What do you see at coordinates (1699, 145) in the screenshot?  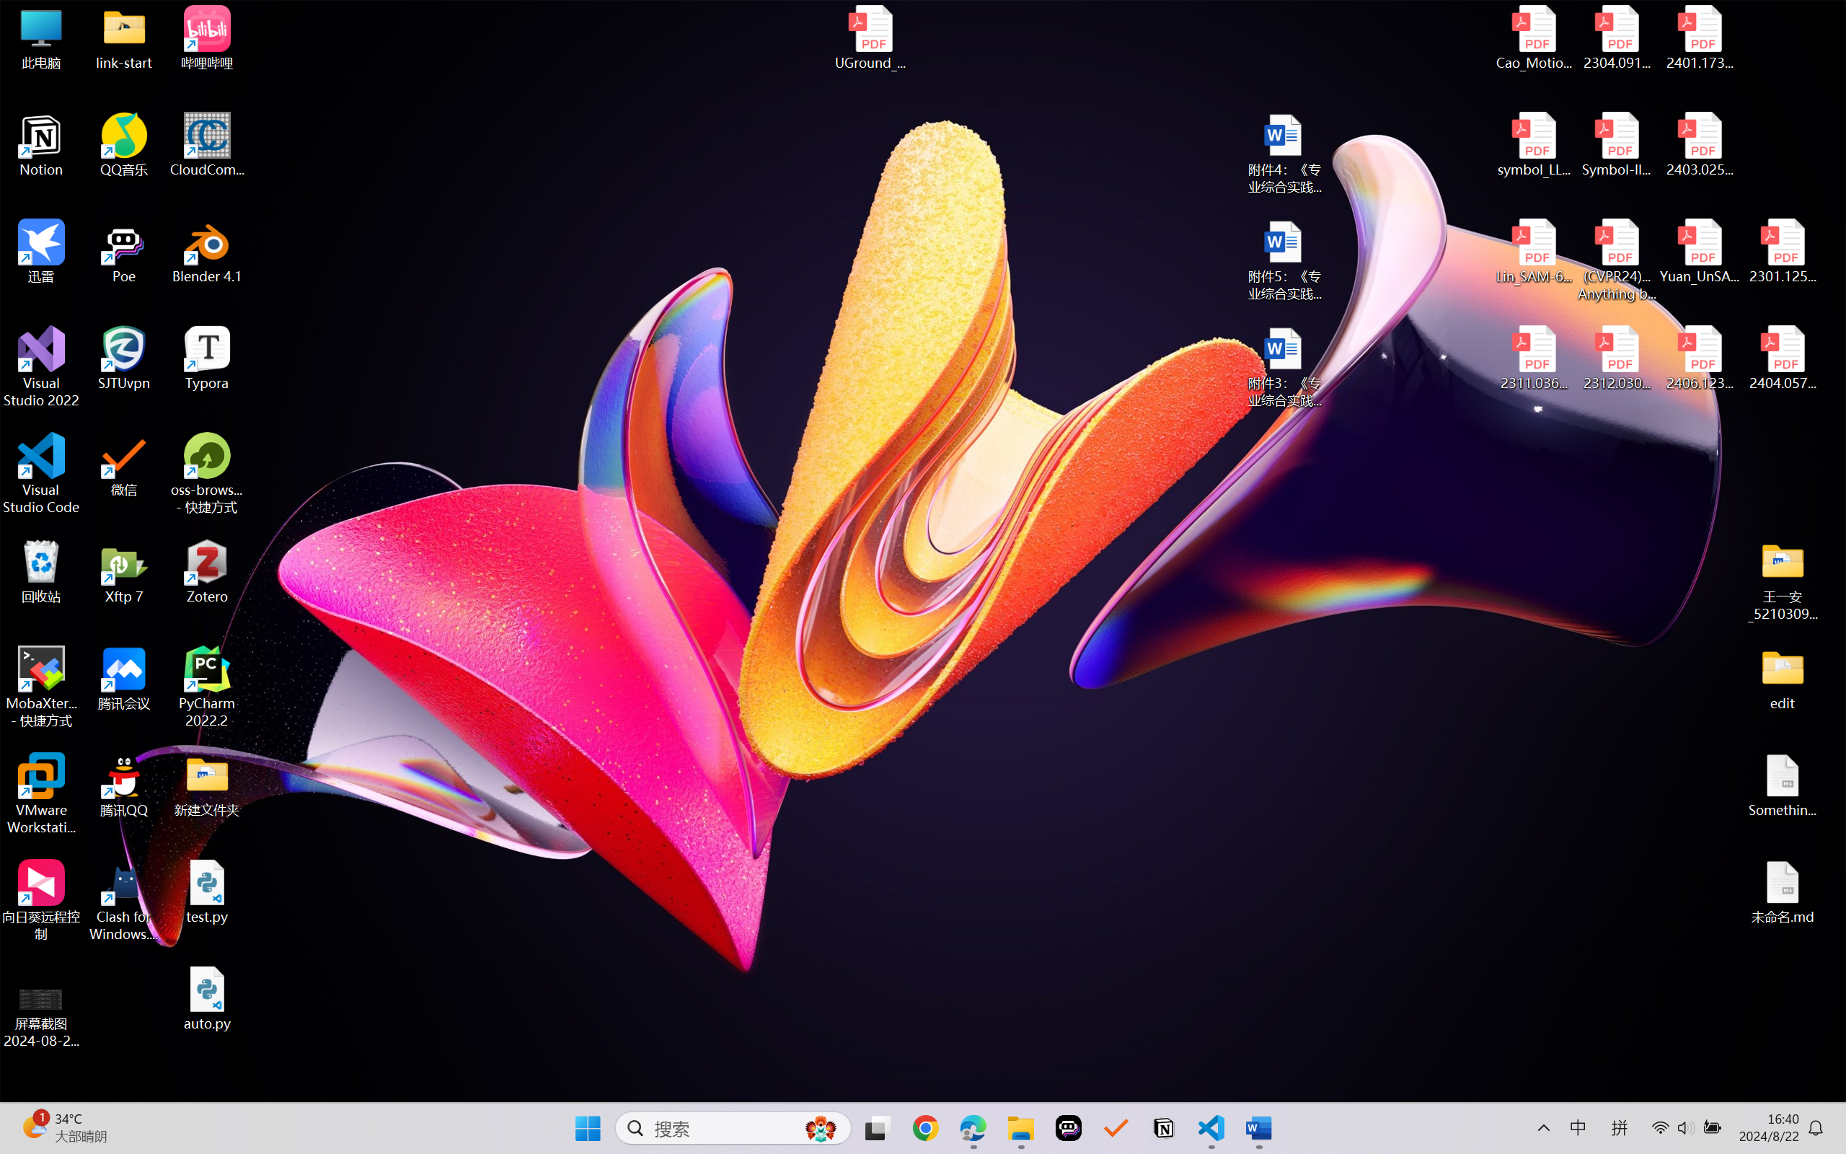 I see `2403.02502v1.pdf` at bounding box center [1699, 145].